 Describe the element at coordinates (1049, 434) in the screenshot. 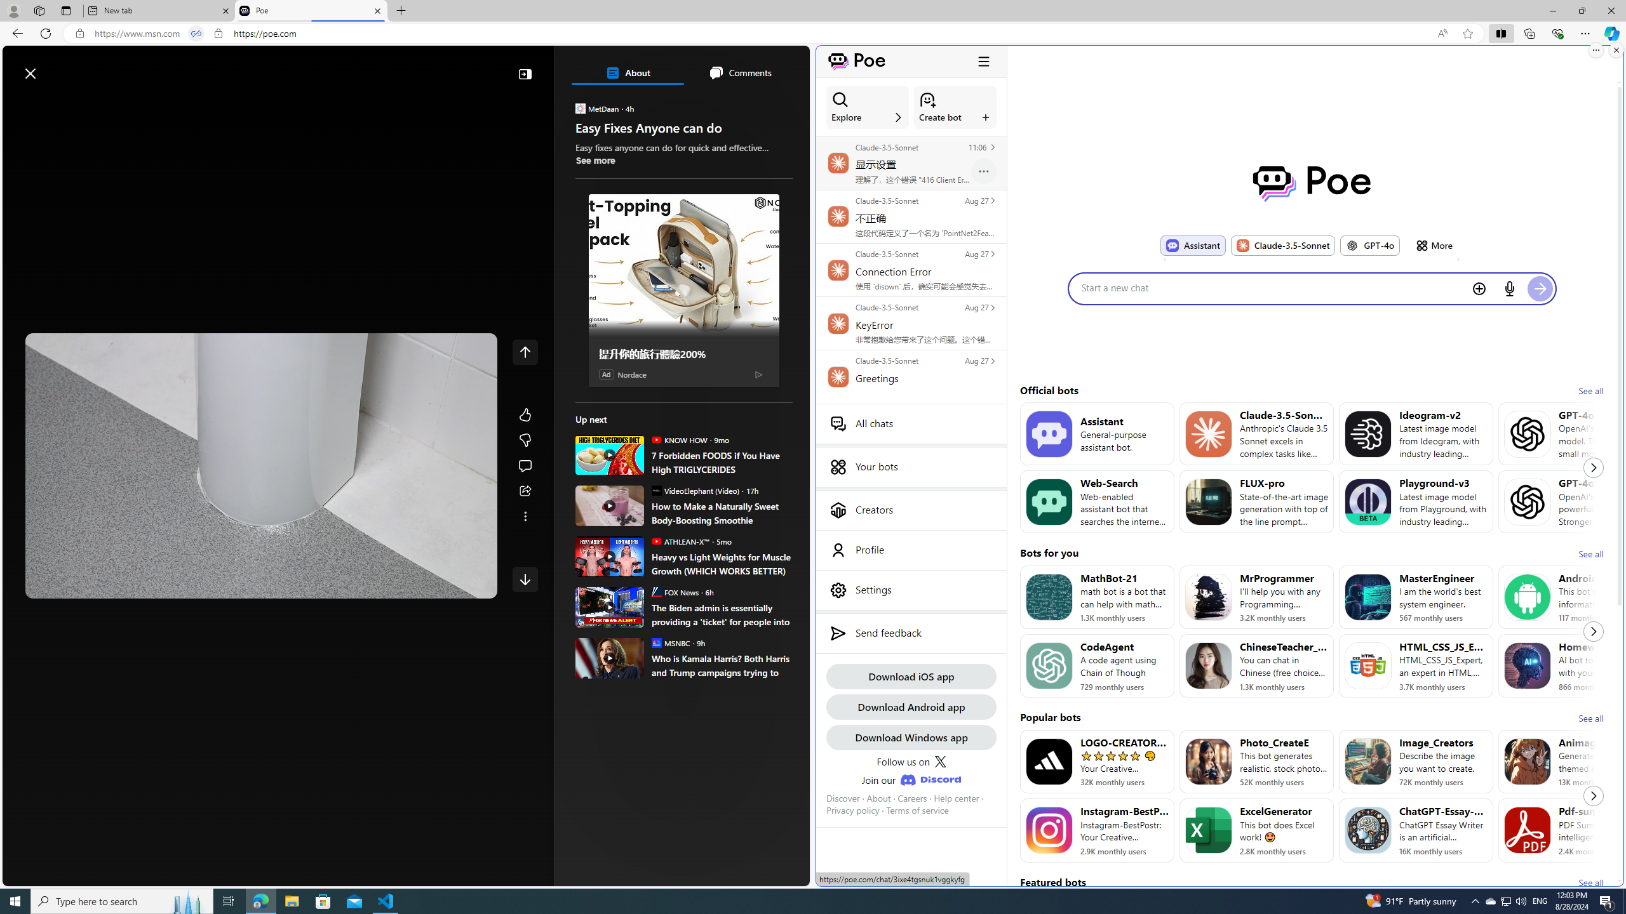

I see `Bot image for Assistant` at that location.